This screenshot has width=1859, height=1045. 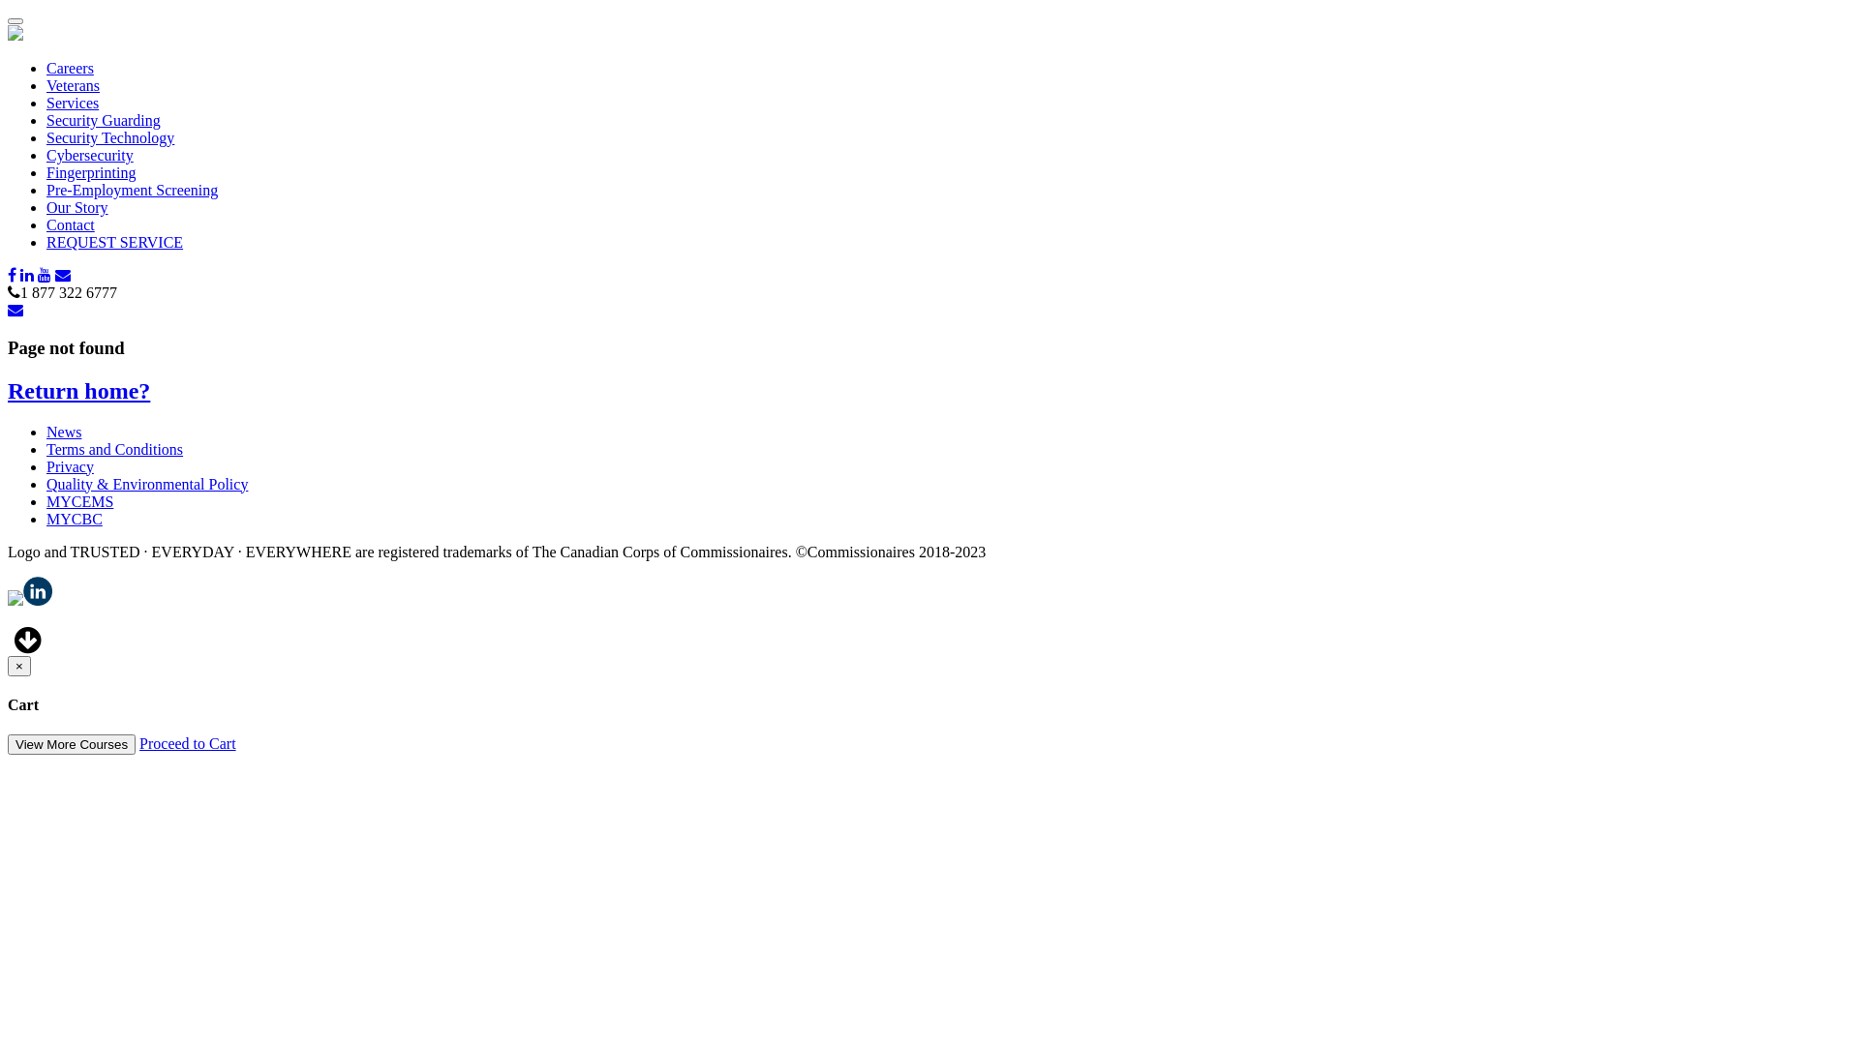 What do you see at coordinates (110, 137) in the screenshot?
I see `Security Technology` at bounding box center [110, 137].